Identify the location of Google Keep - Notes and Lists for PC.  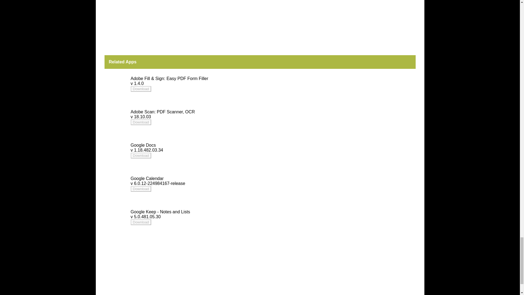
(160, 212).